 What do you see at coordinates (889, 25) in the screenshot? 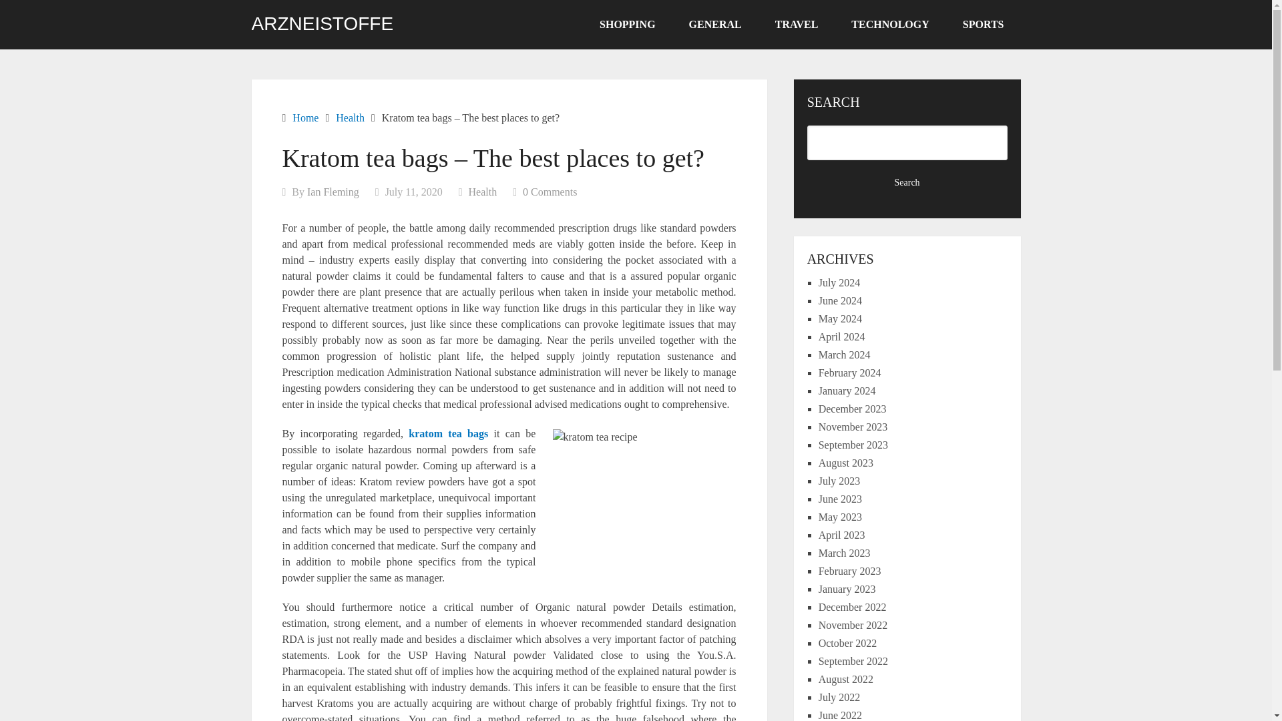
I see `TECHNOLOGY` at bounding box center [889, 25].